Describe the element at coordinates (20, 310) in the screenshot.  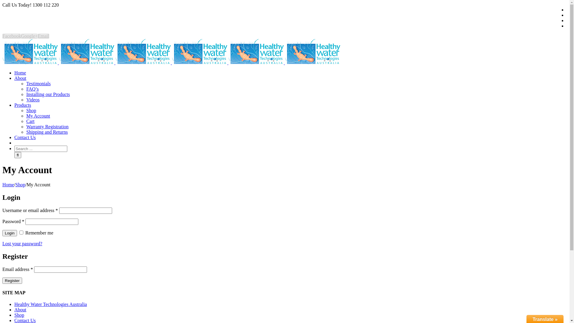
I see `About` at that location.